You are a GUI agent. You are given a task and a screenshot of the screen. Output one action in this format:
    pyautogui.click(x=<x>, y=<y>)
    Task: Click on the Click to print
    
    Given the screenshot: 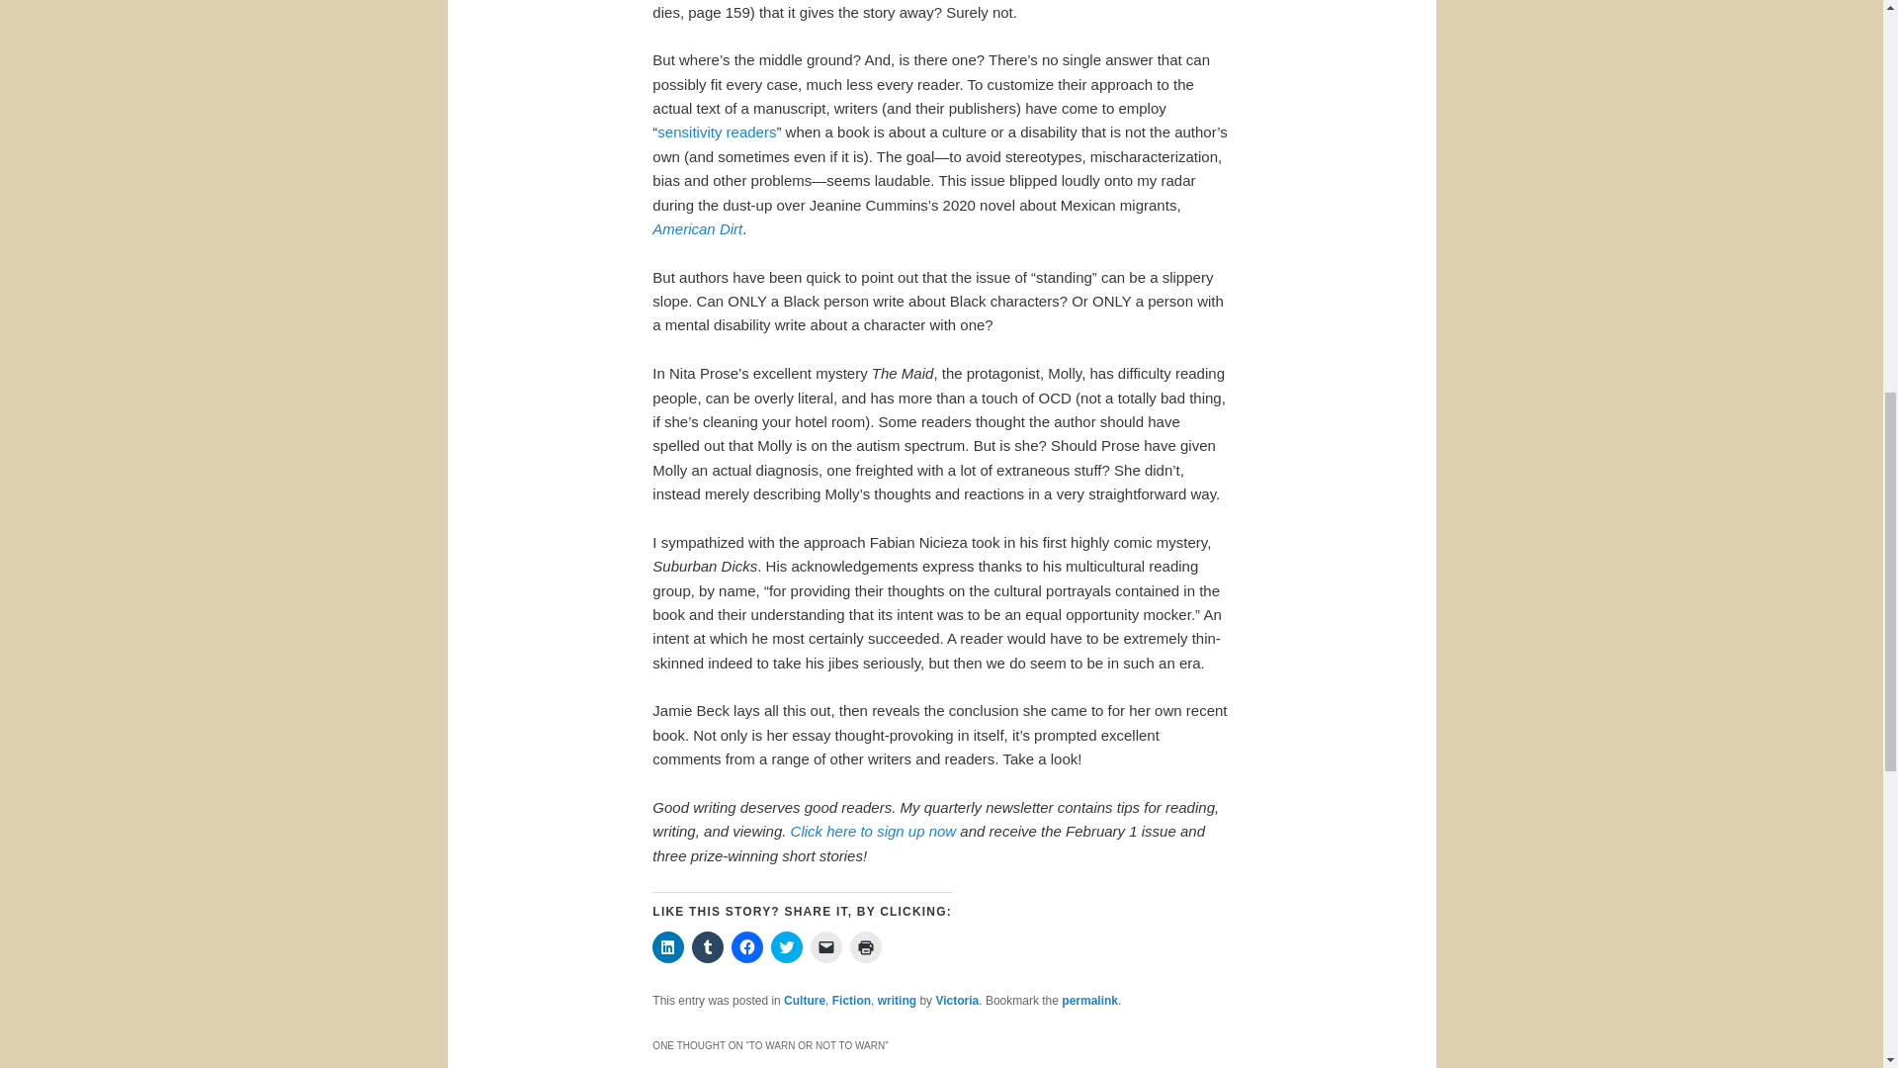 What is the action you would take?
    pyautogui.click(x=866, y=947)
    